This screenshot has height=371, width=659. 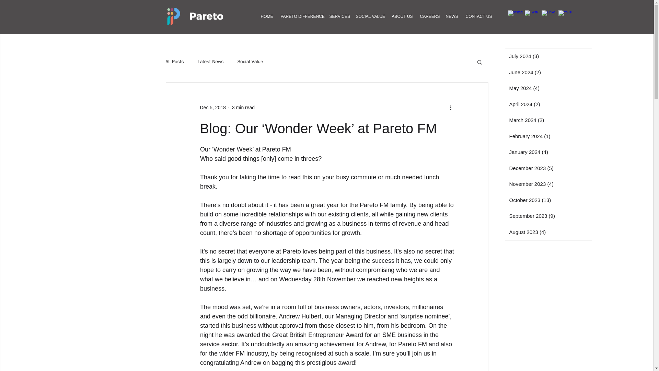 I want to click on All Posts, so click(x=174, y=62).